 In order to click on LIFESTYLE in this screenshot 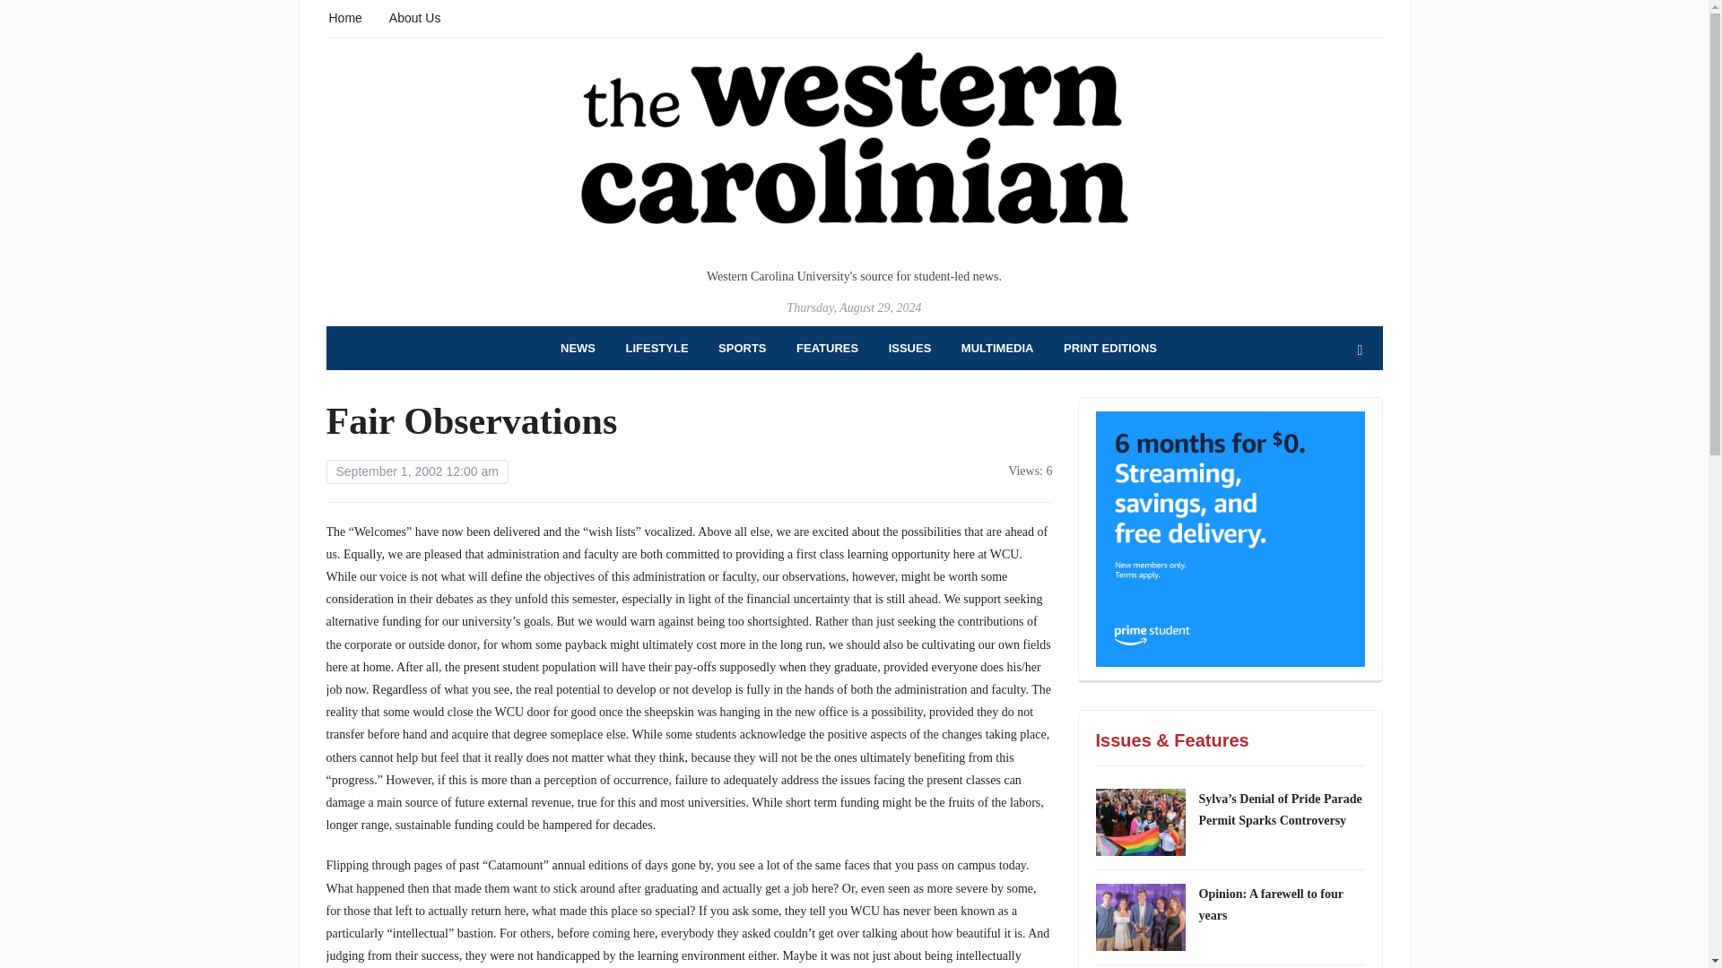, I will do `click(657, 348)`.